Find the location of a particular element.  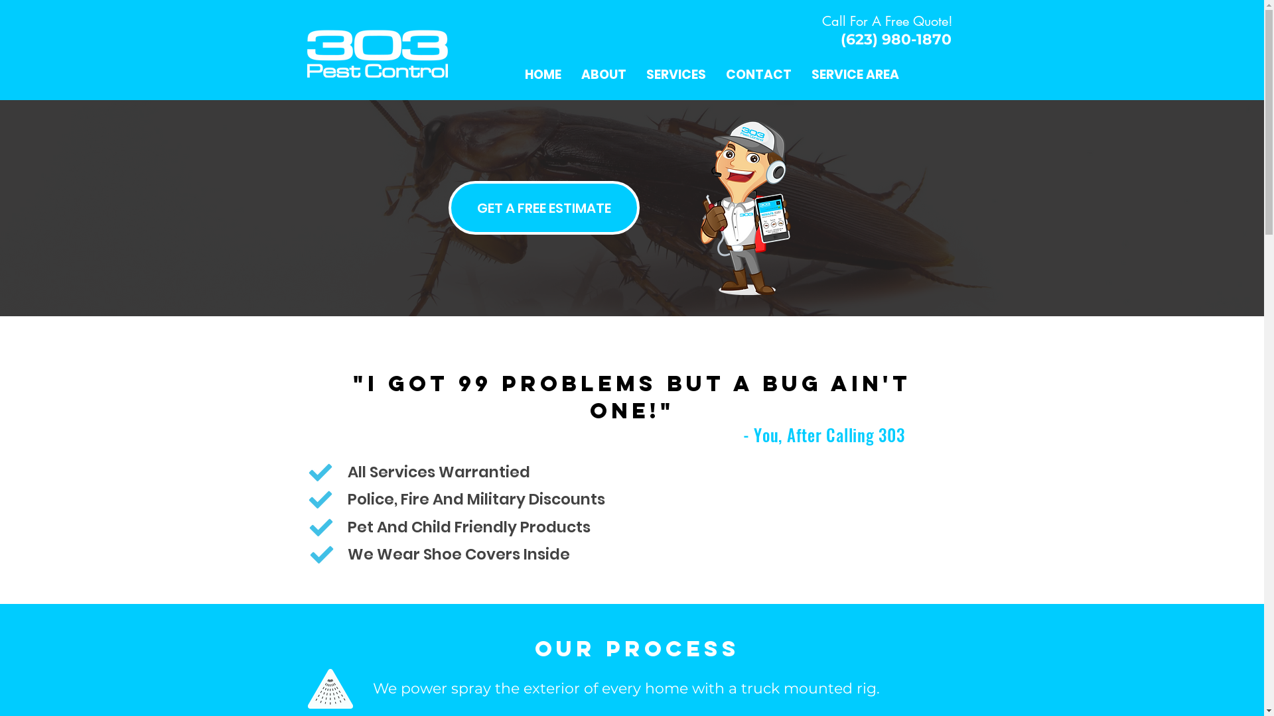

GET A FREE ESTIMATE is located at coordinates (544, 208).